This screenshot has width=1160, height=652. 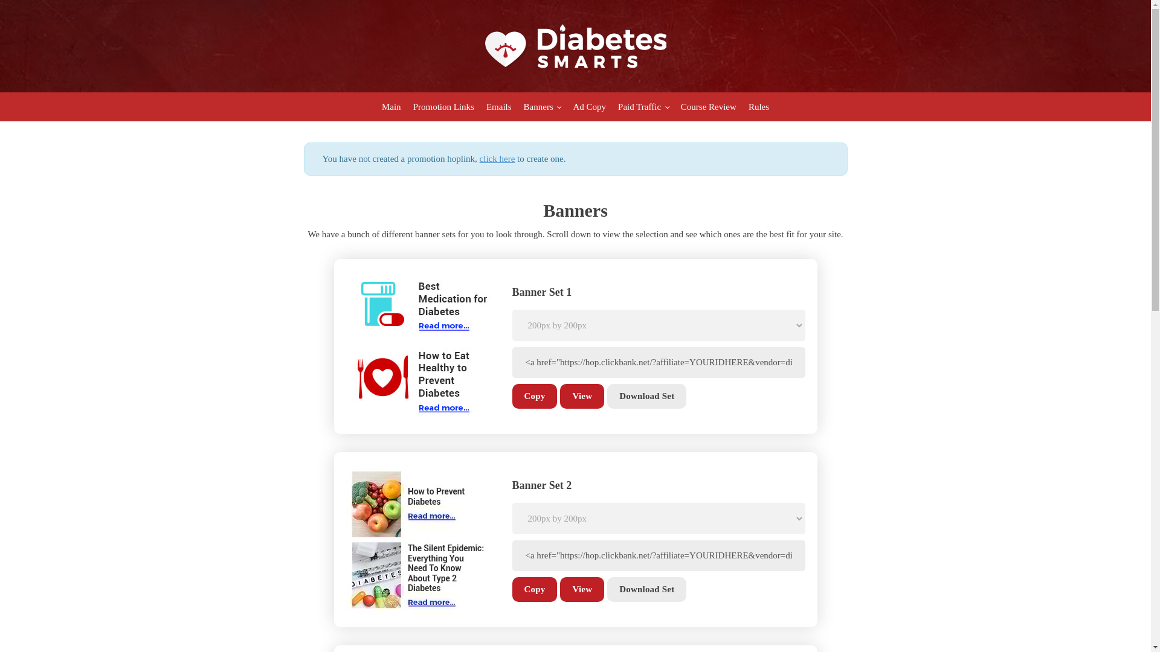 I want to click on Promotion Links, so click(x=443, y=106).